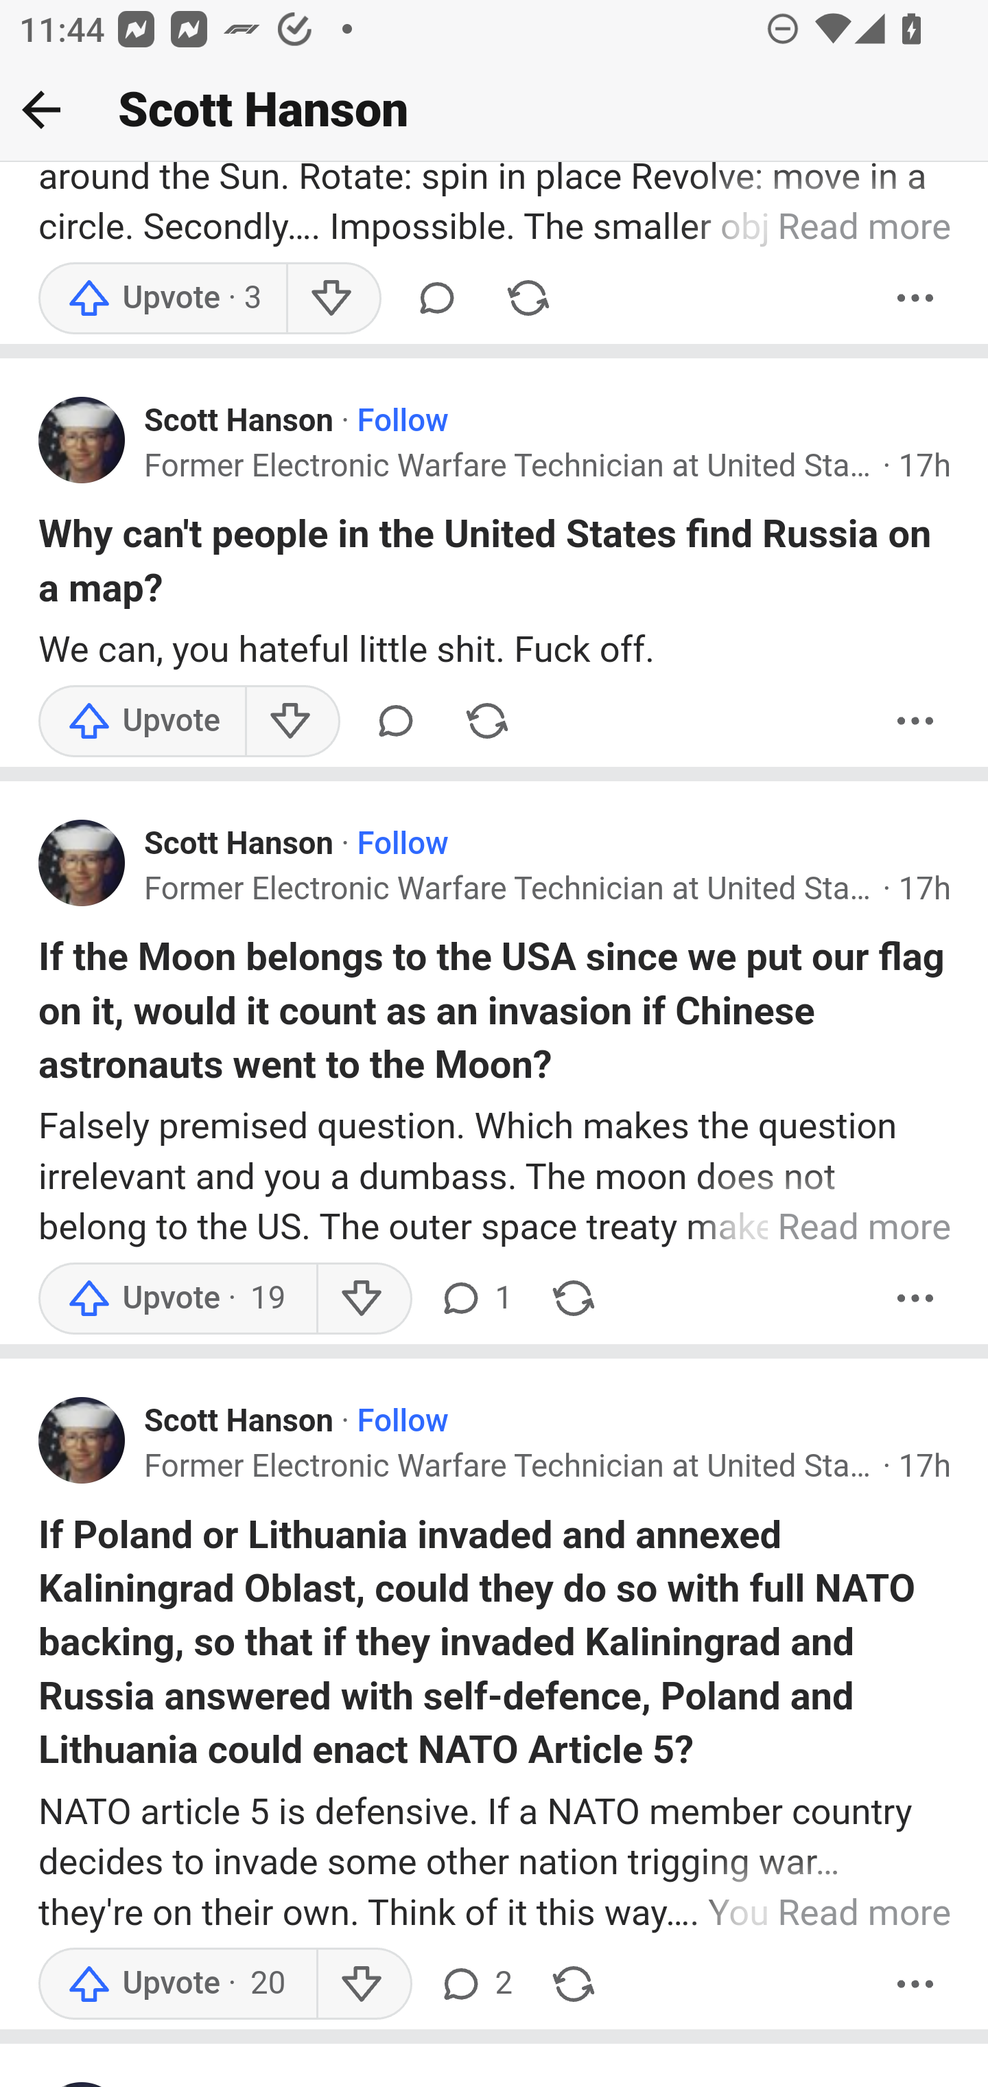 This screenshot has width=988, height=2087. What do you see at coordinates (925, 466) in the screenshot?
I see `17h 17 h` at bounding box center [925, 466].